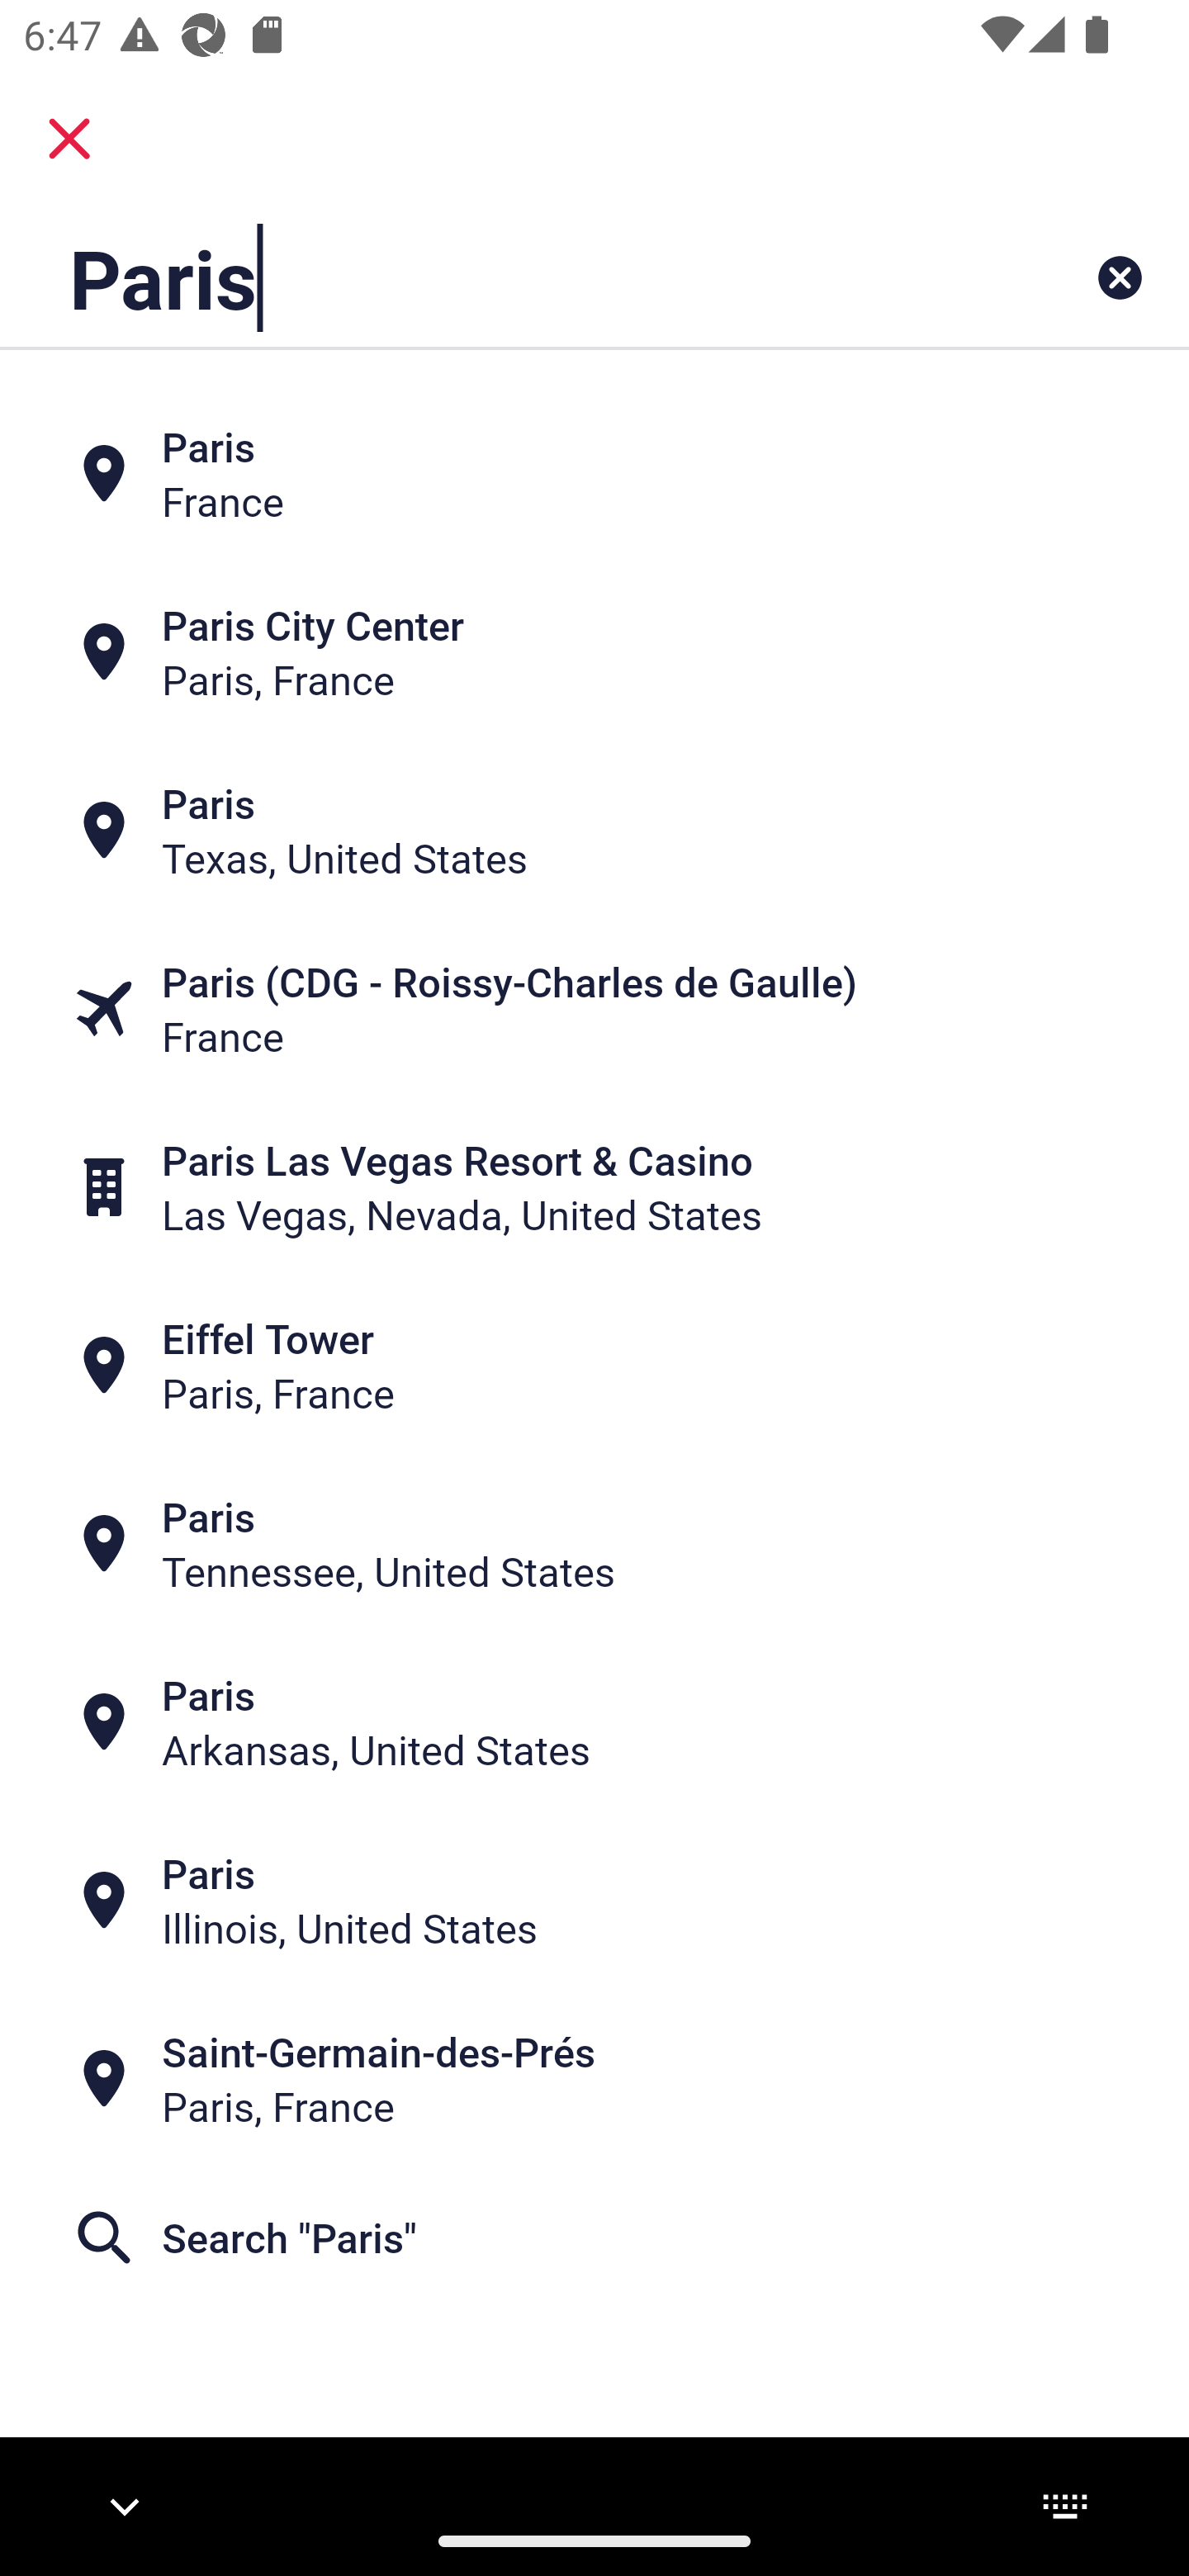 This screenshot has width=1189, height=2576. Describe the element at coordinates (594, 2238) in the screenshot. I see `Search "Paris"` at that location.